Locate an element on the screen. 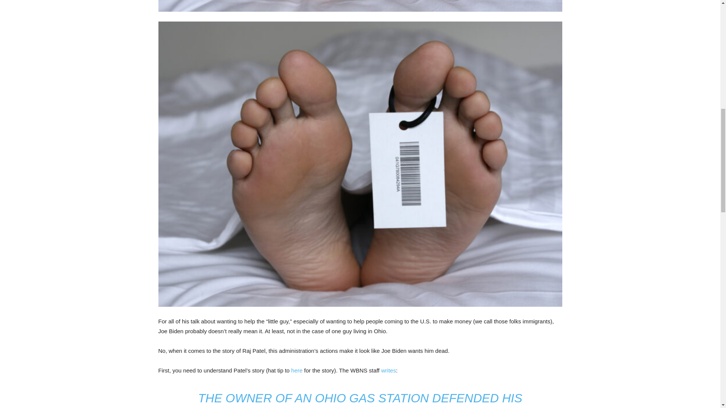 The width and height of the screenshot is (726, 408). writes is located at coordinates (388, 370).